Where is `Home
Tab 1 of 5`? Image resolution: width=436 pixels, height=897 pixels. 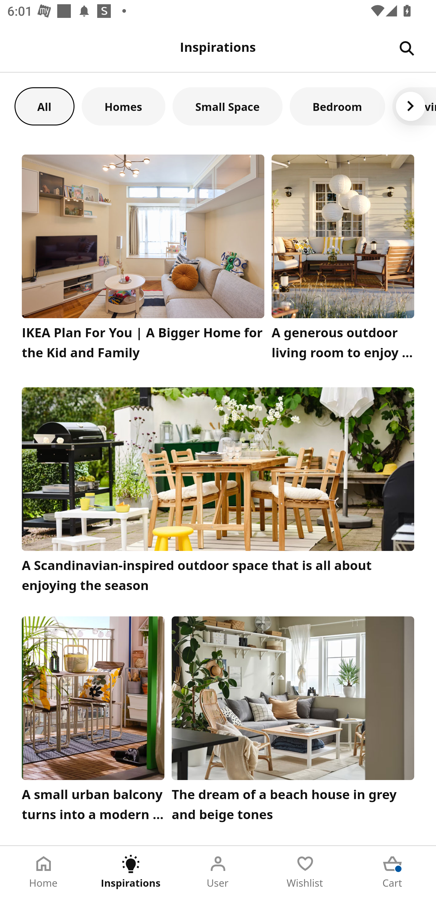
Home
Tab 1 of 5 is located at coordinates (44, 872).